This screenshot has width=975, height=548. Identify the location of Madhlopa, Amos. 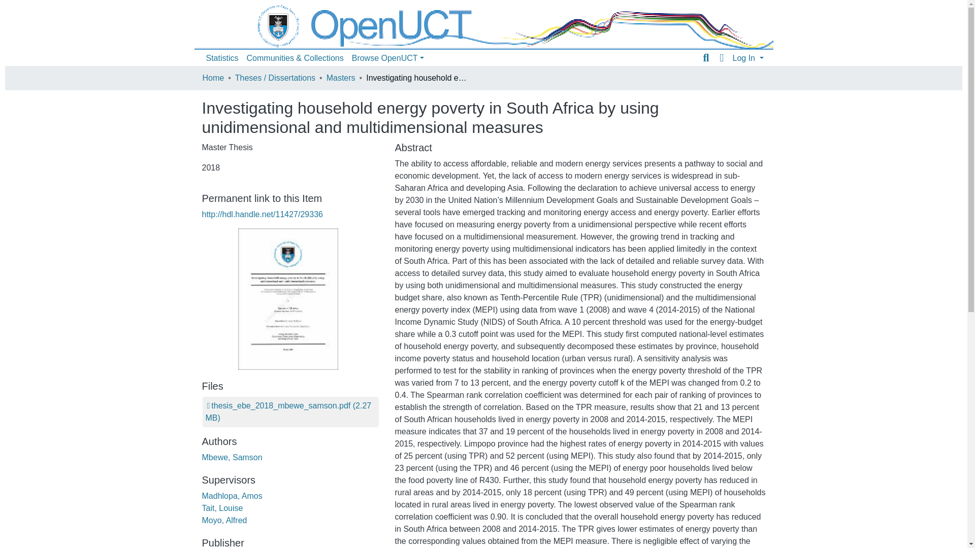
(232, 496).